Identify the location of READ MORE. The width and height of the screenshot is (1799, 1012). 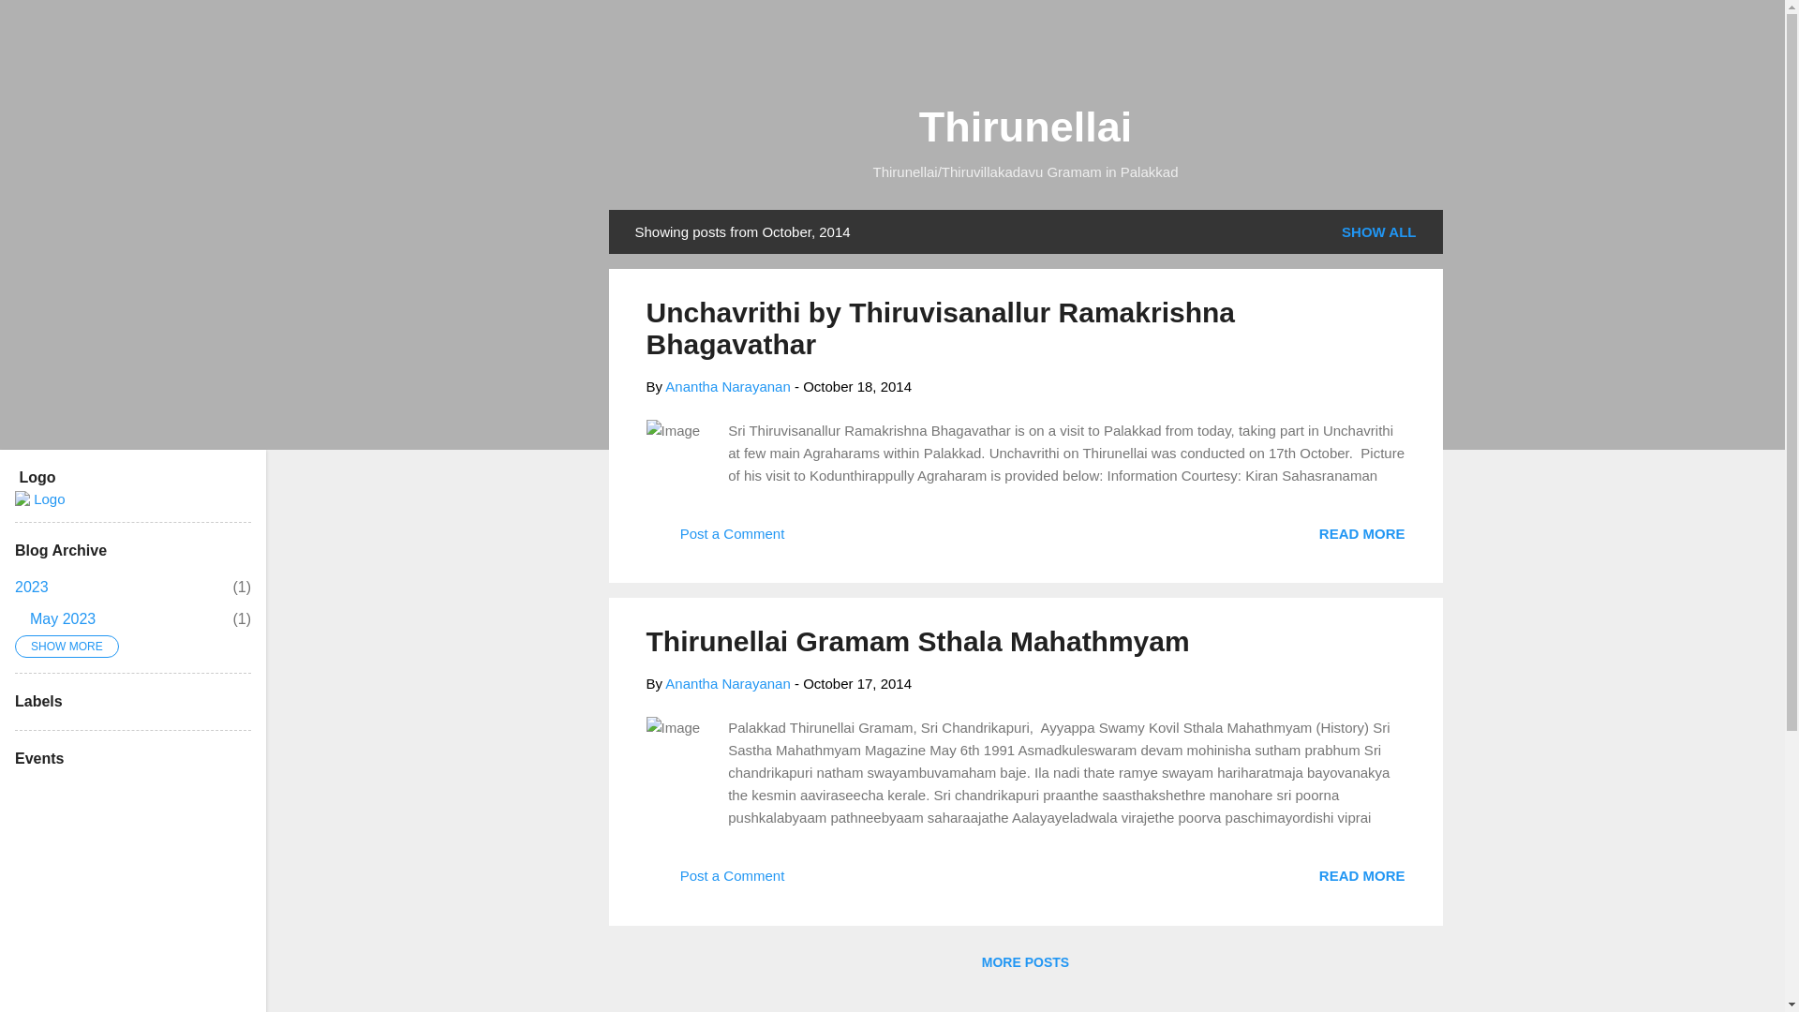
(1361, 532).